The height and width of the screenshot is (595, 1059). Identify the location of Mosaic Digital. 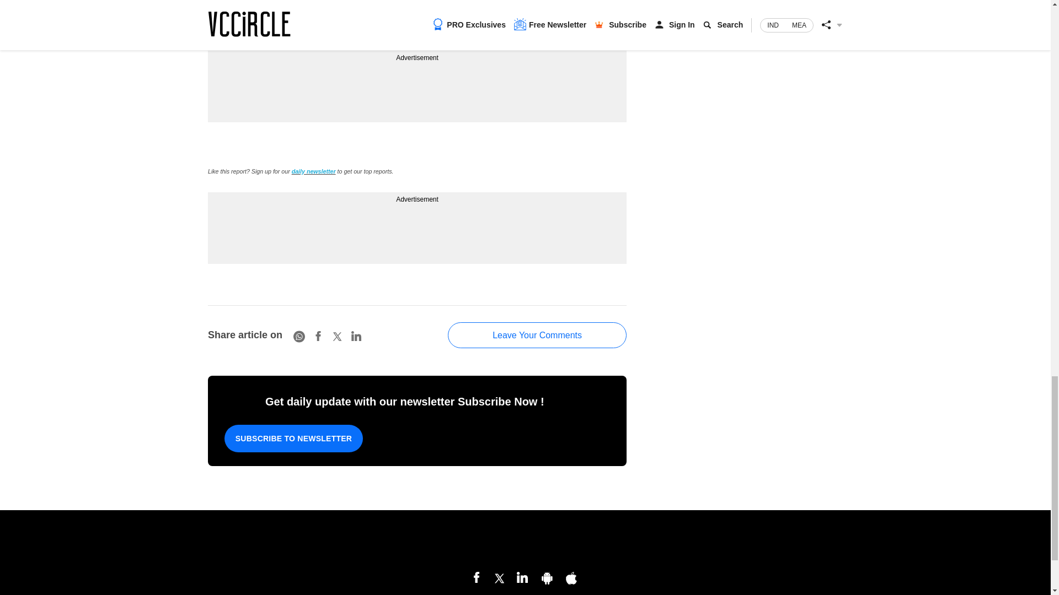
(525, 542).